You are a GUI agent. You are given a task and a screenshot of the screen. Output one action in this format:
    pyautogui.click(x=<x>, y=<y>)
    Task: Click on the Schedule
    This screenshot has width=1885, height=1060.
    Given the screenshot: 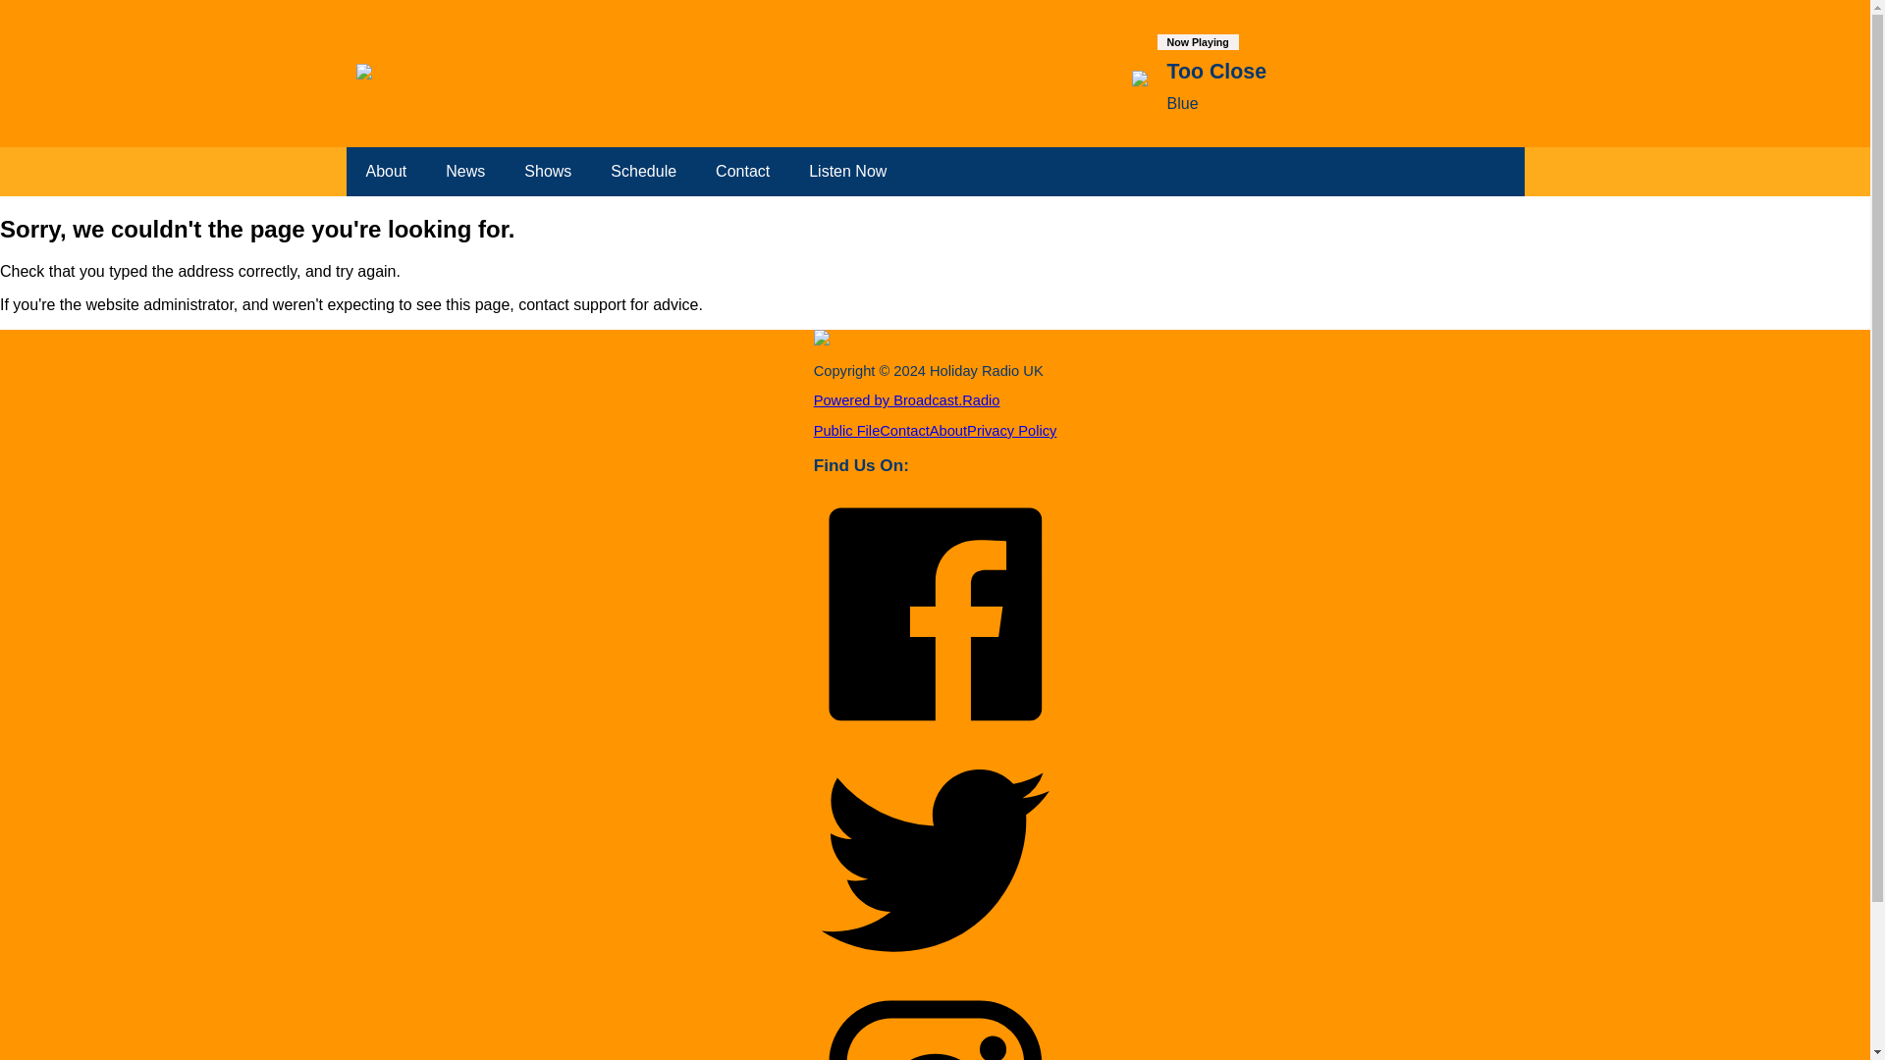 What is the action you would take?
    pyautogui.click(x=643, y=171)
    